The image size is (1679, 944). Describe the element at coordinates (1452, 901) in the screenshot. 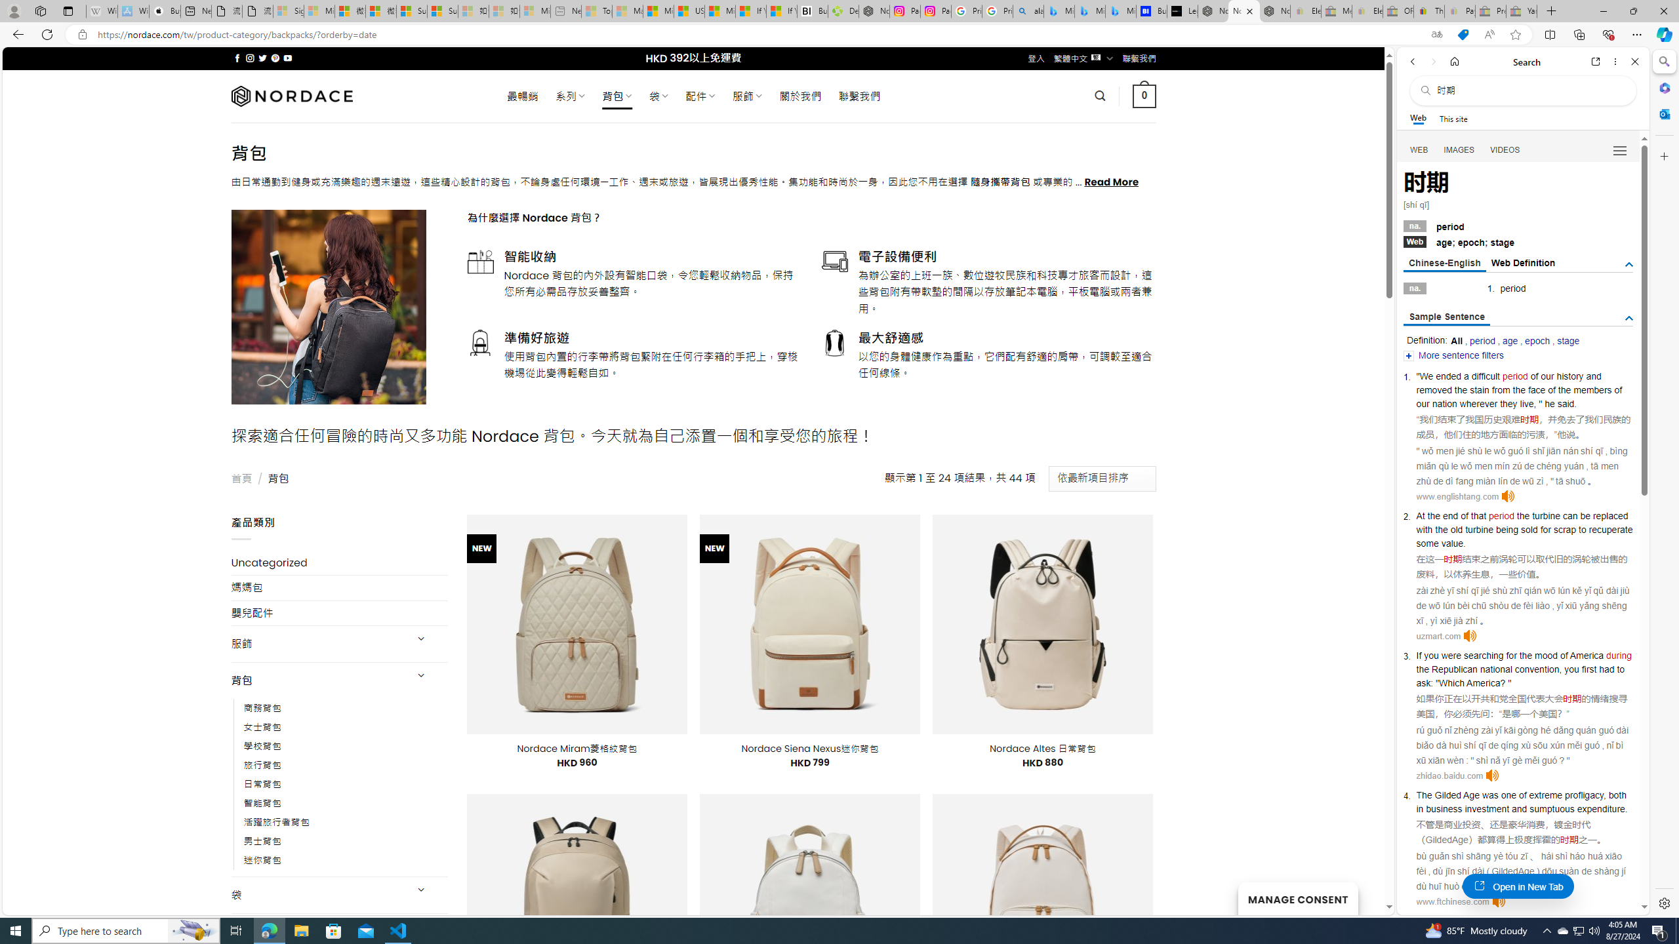

I see `www.ftchinese.com` at that location.